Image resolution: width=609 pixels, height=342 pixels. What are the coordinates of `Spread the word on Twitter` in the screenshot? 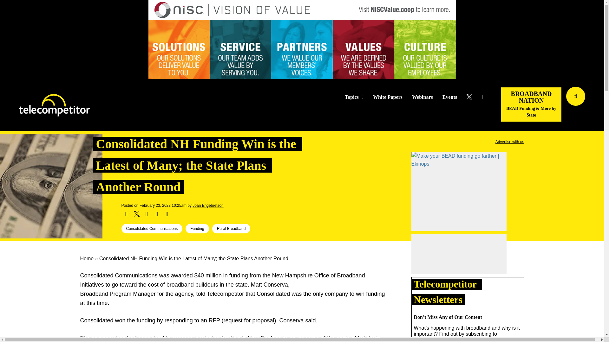 It's located at (136, 214).